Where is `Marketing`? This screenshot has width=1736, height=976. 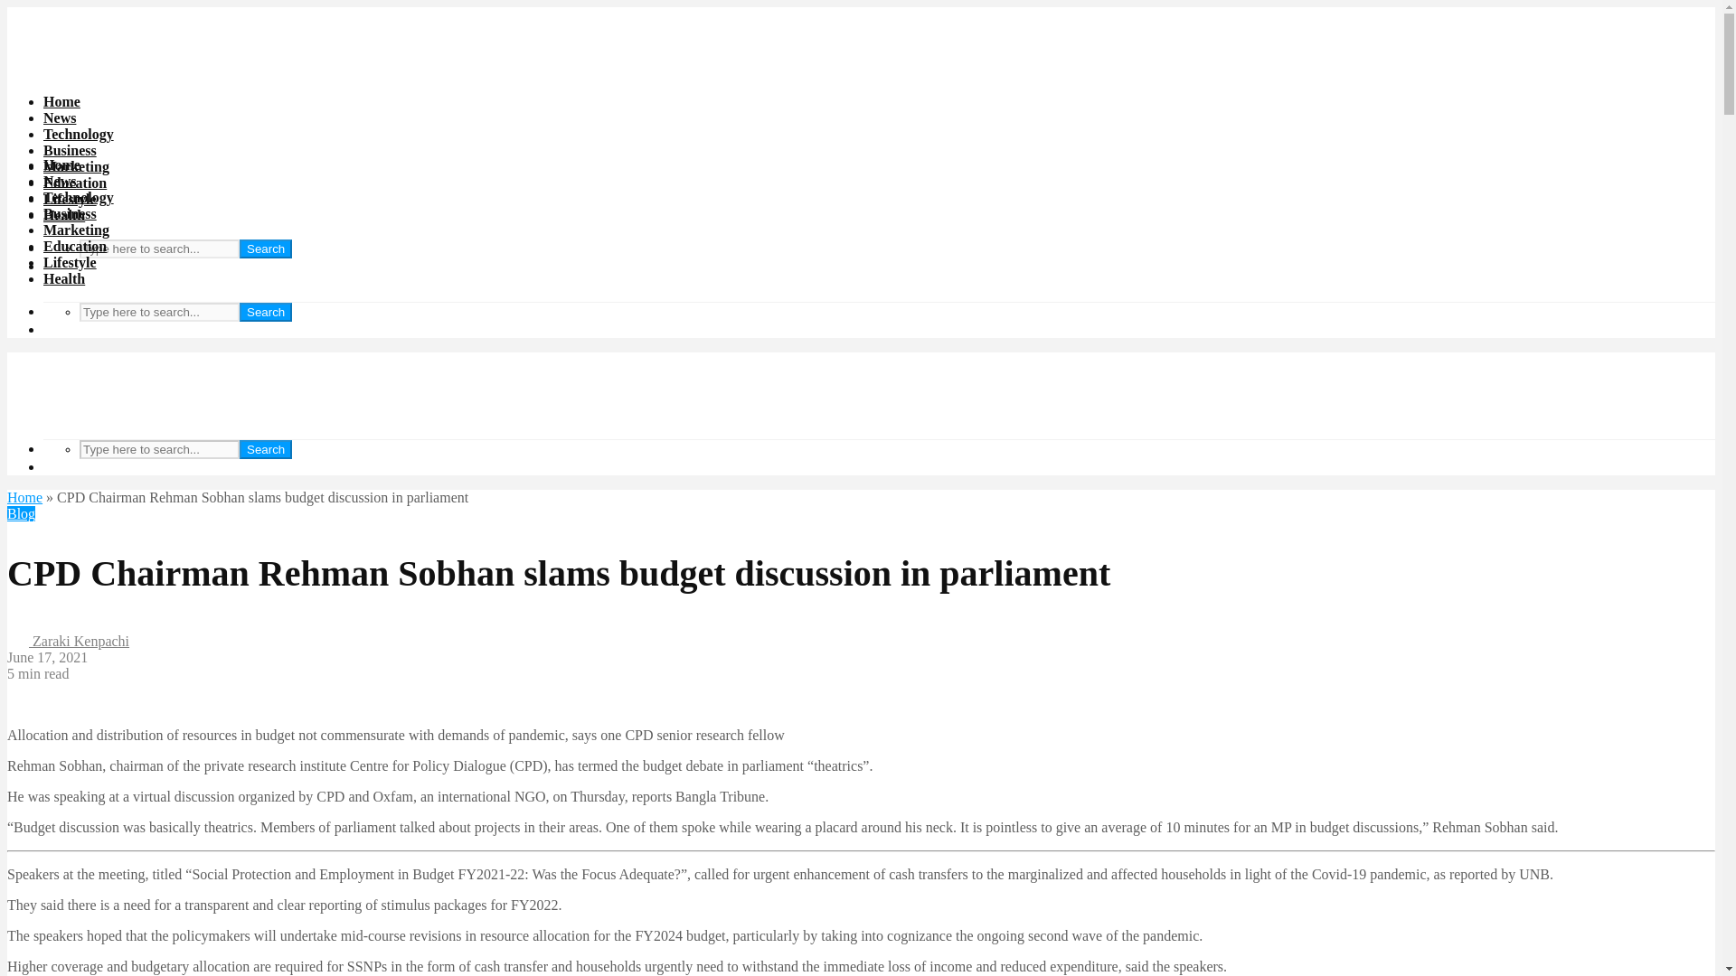 Marketing is located at coordinates (76, 166).